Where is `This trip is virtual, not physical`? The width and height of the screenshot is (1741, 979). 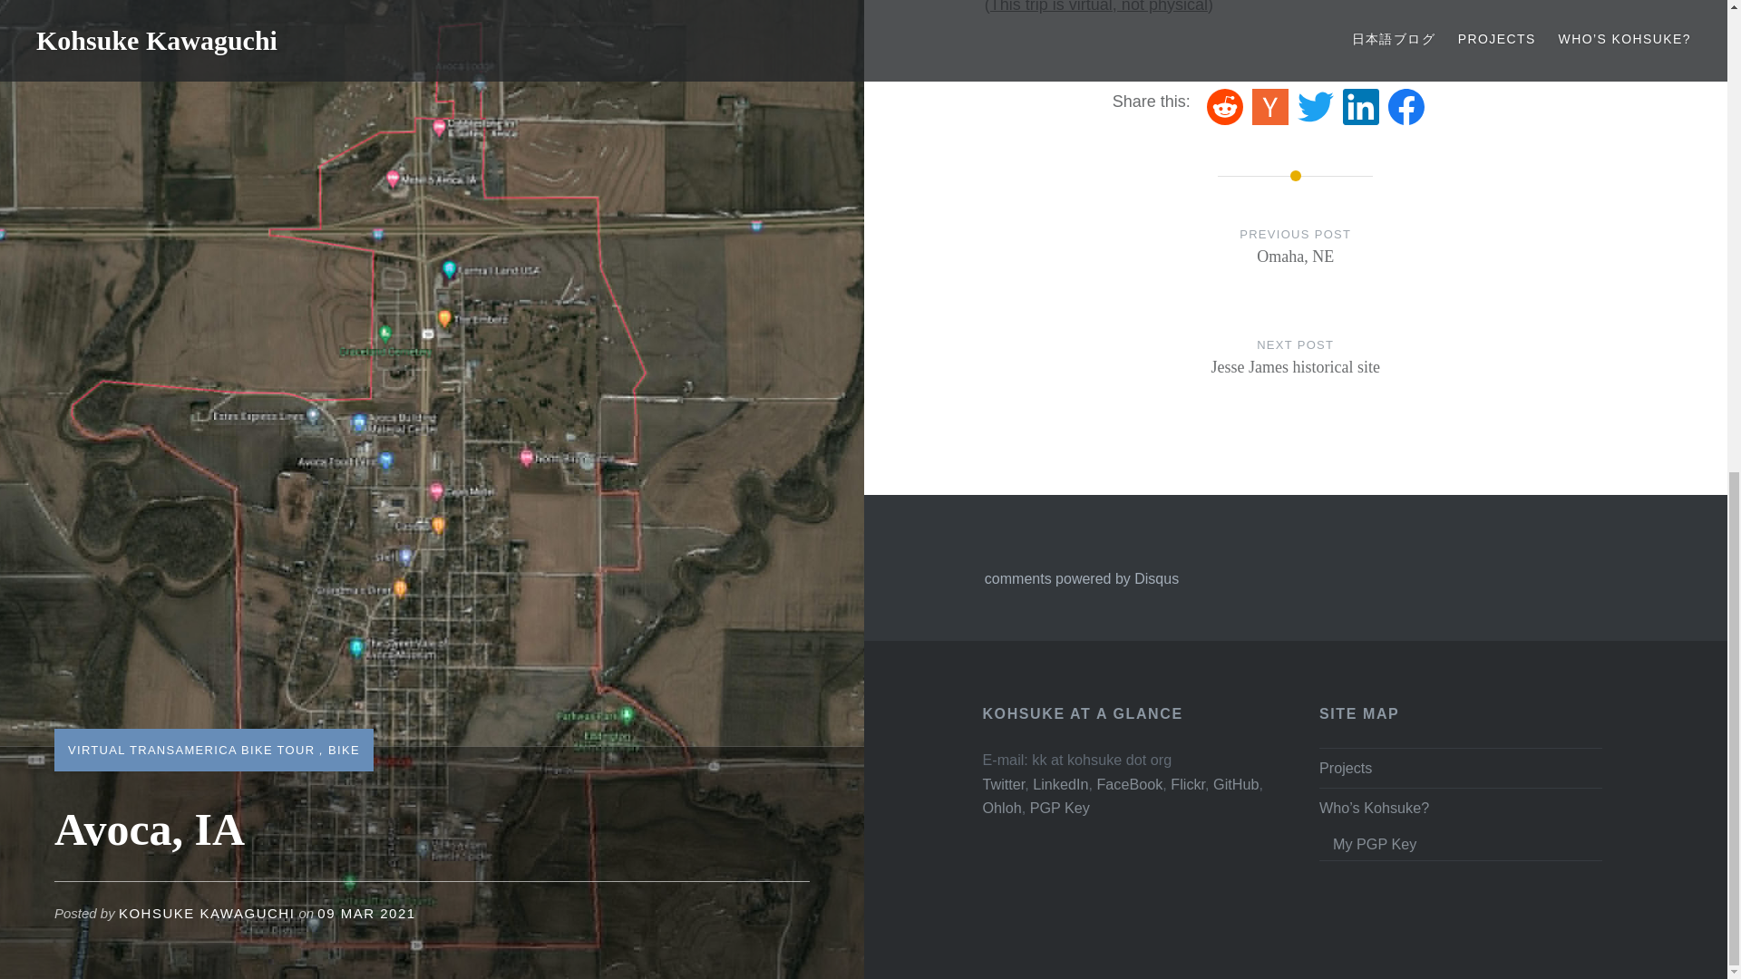 This trip is virtual, not physical is located at coordinates (1296, 373).